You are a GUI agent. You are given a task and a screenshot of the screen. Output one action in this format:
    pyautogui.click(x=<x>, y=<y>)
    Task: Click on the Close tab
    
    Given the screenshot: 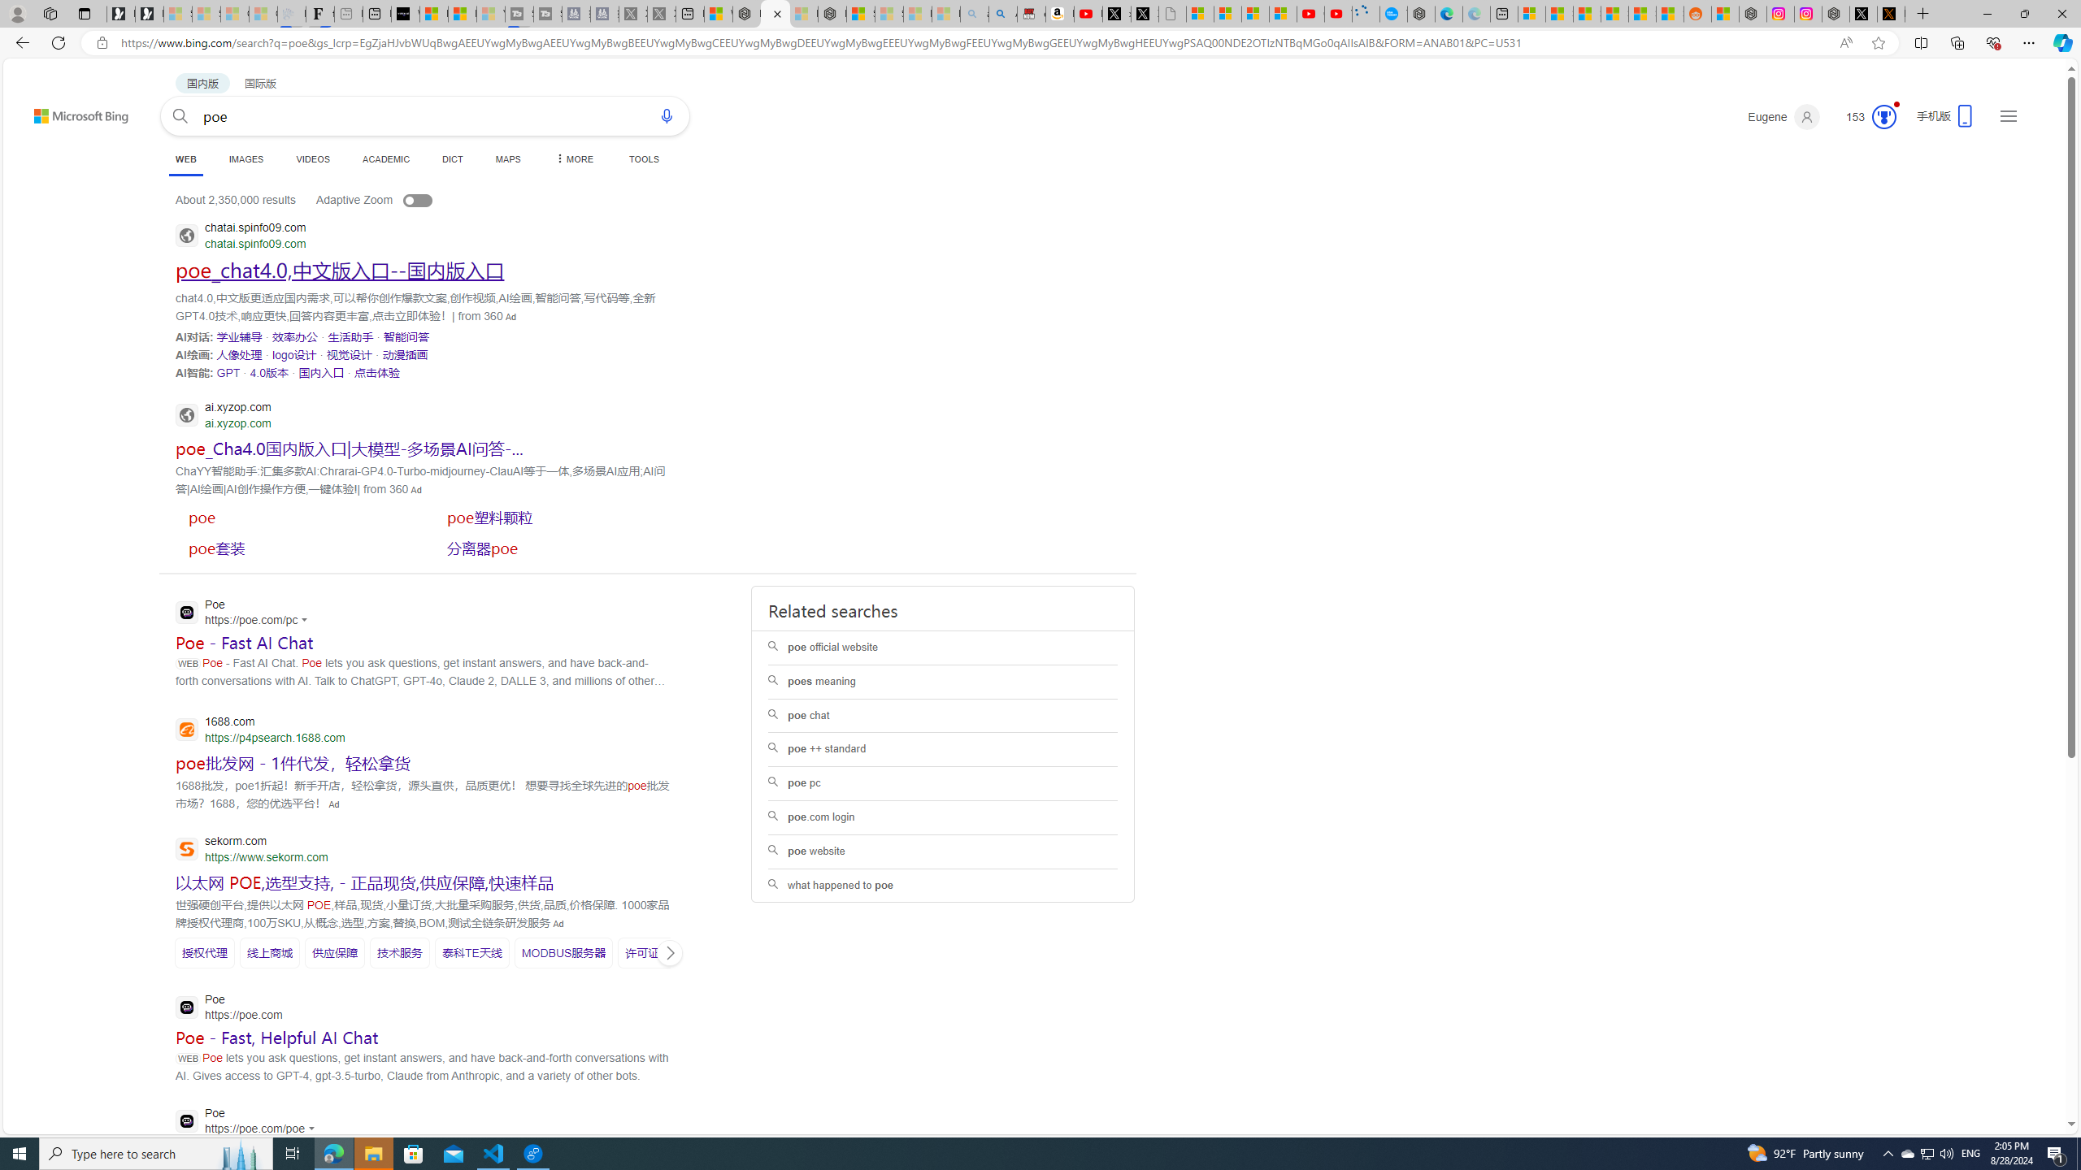 What is the action you would take?
    pyautogui.click(x=777, y=13)
    